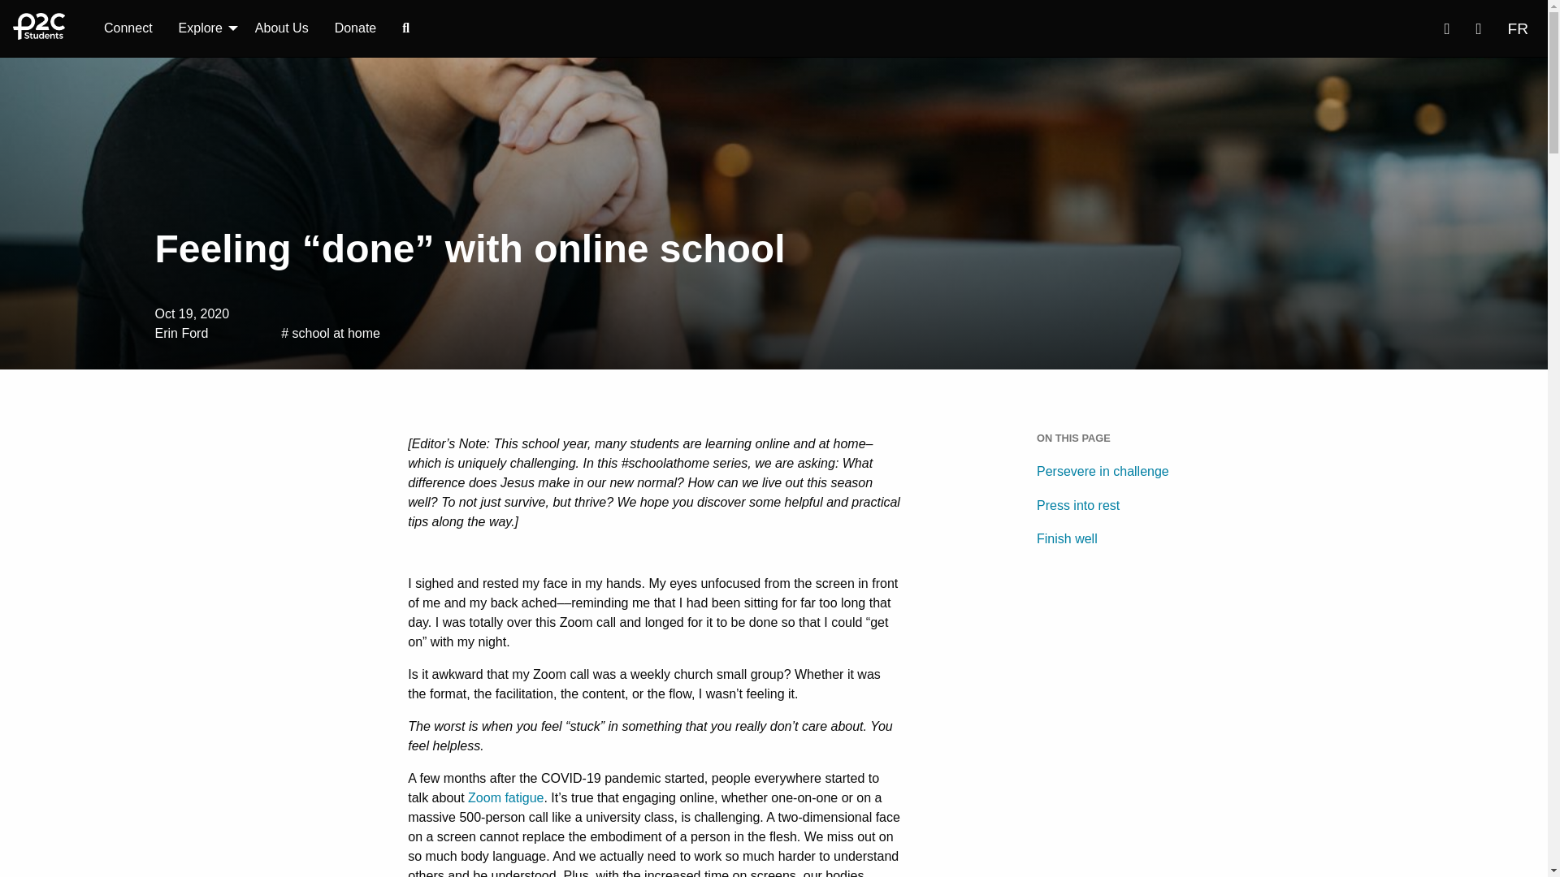  I want to click on school at home, so click(336, 333).